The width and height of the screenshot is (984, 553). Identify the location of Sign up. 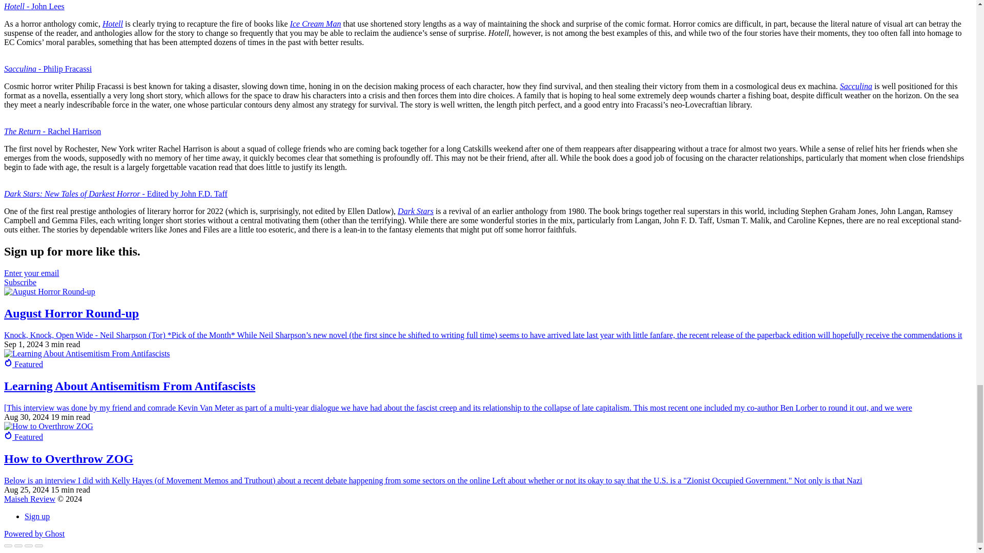
(37, 516).